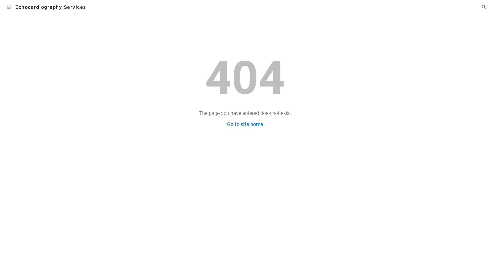 This screenshot has height=275, width=490. What do you see at coordinates (47, 7) in the screenshot?
I see `Echocardiography Services` at bounding box center [47, 7].